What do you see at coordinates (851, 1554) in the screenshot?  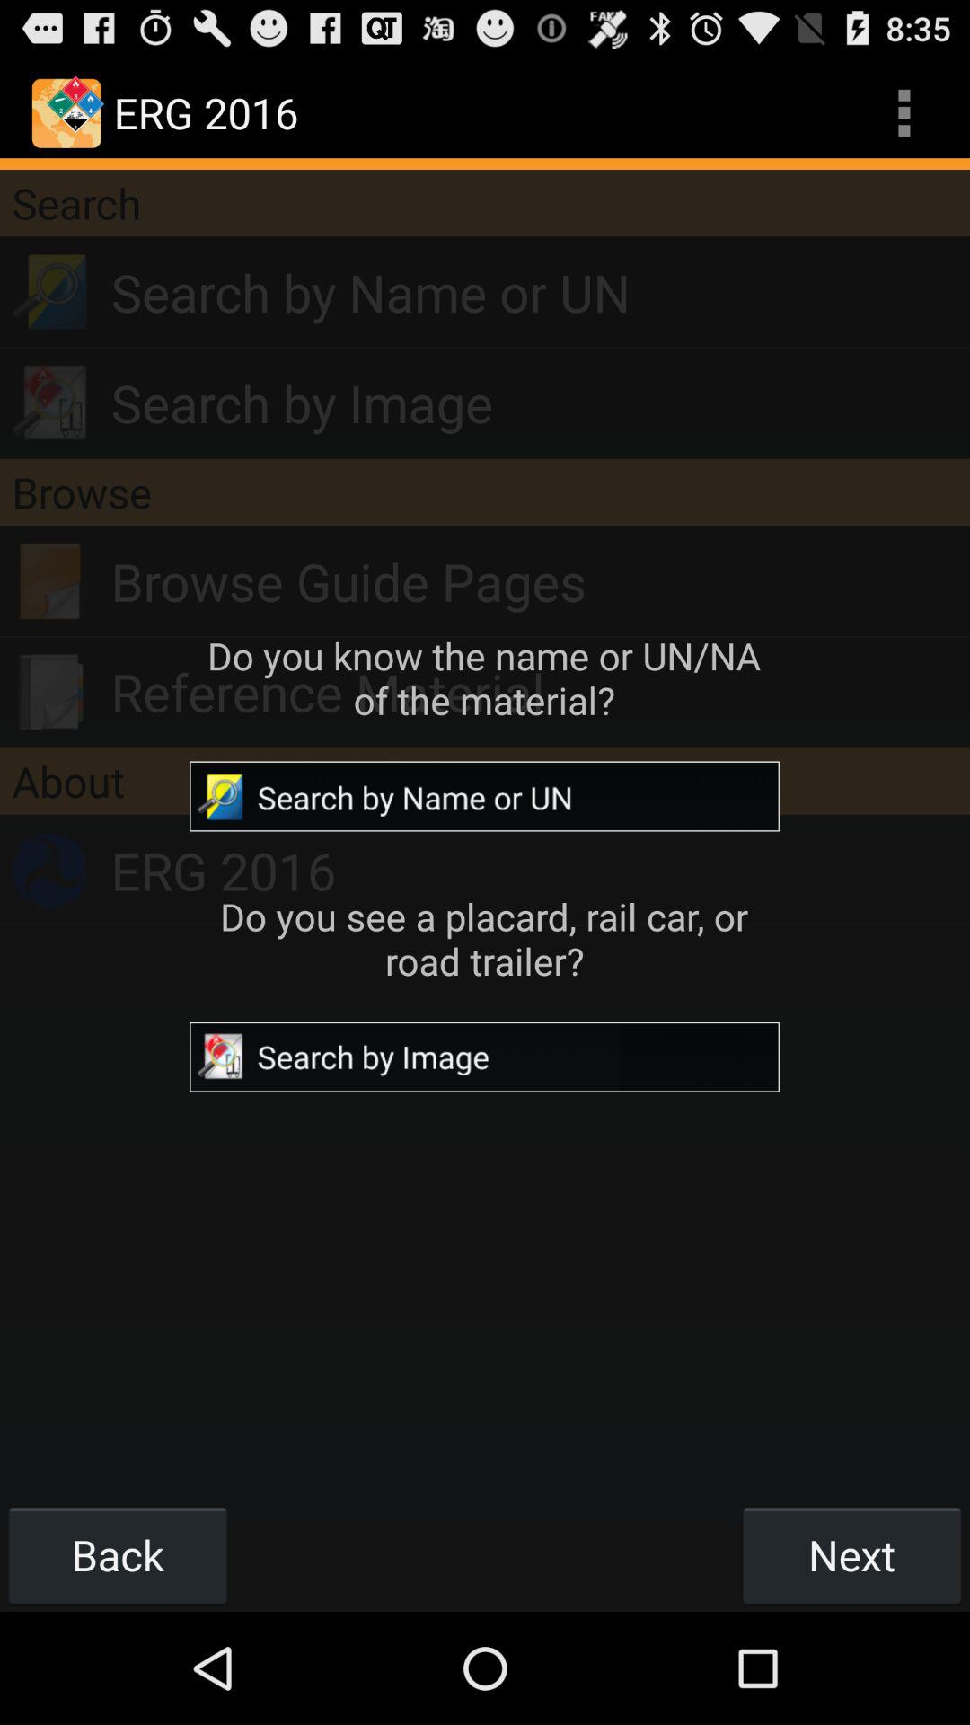 I see `press icon at the bottom right corner` at bounding box center [851, 1554].